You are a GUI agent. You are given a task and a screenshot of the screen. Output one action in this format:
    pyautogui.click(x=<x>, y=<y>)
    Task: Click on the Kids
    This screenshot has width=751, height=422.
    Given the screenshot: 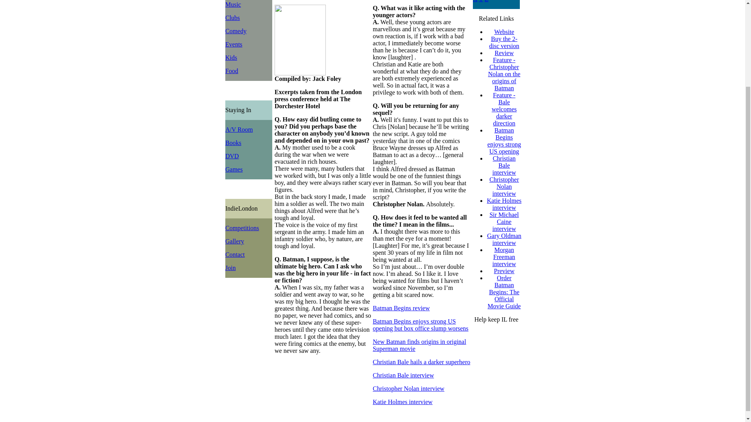 What is the action you would take?
    pyautogui.click(x=231, y=57)
    